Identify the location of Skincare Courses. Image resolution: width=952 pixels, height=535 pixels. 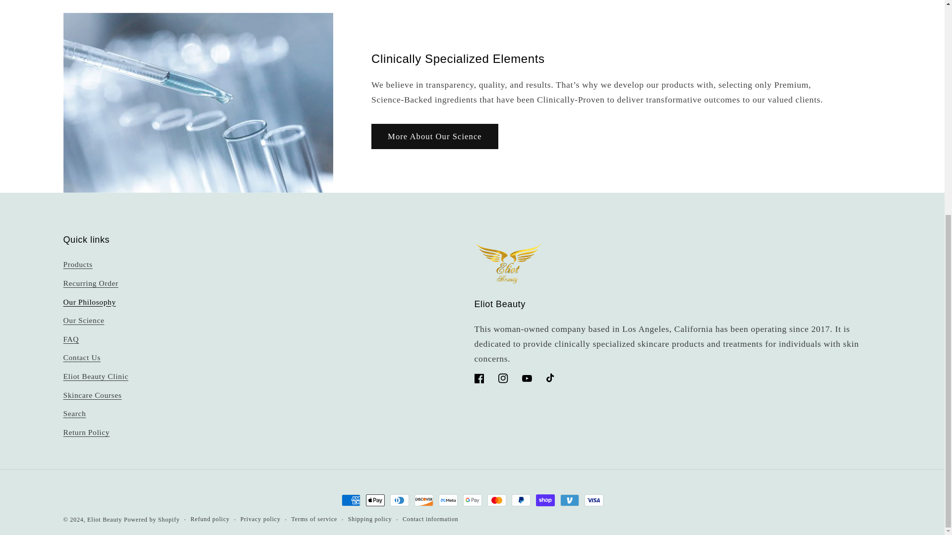
(92, 395).